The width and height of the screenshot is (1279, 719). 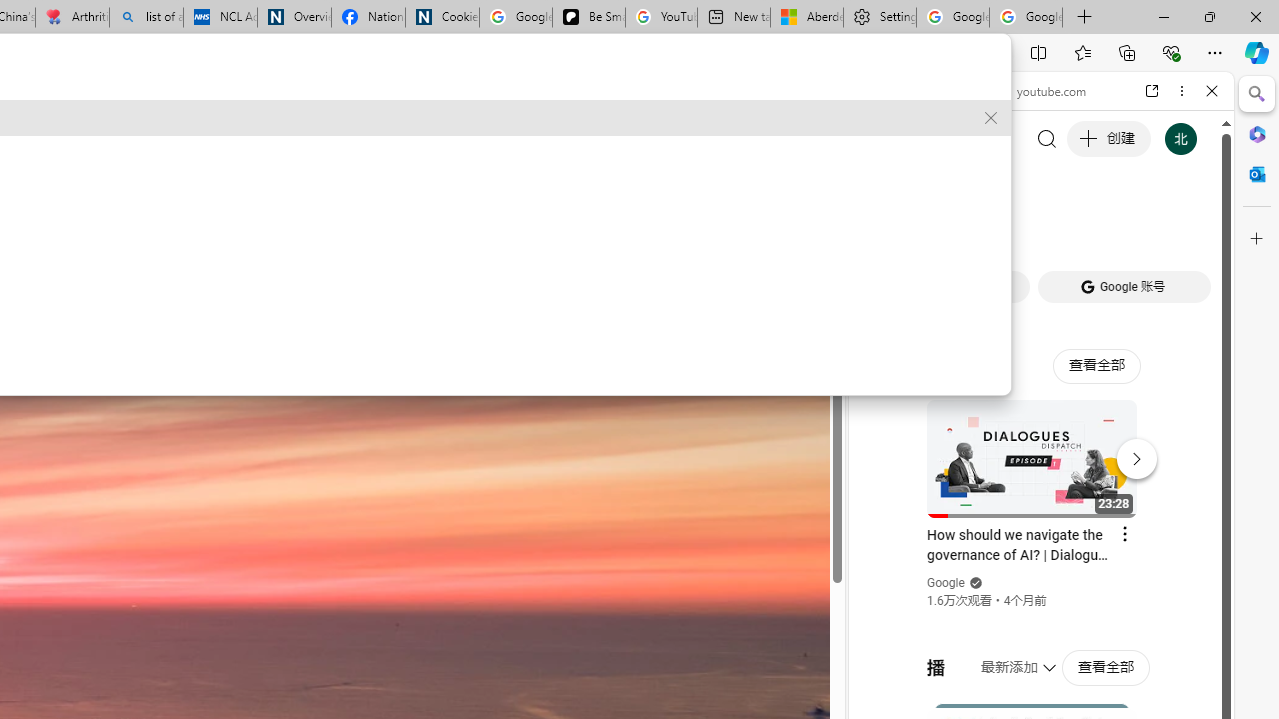 I want to click on Minimize, so click(x=1163, y=16).